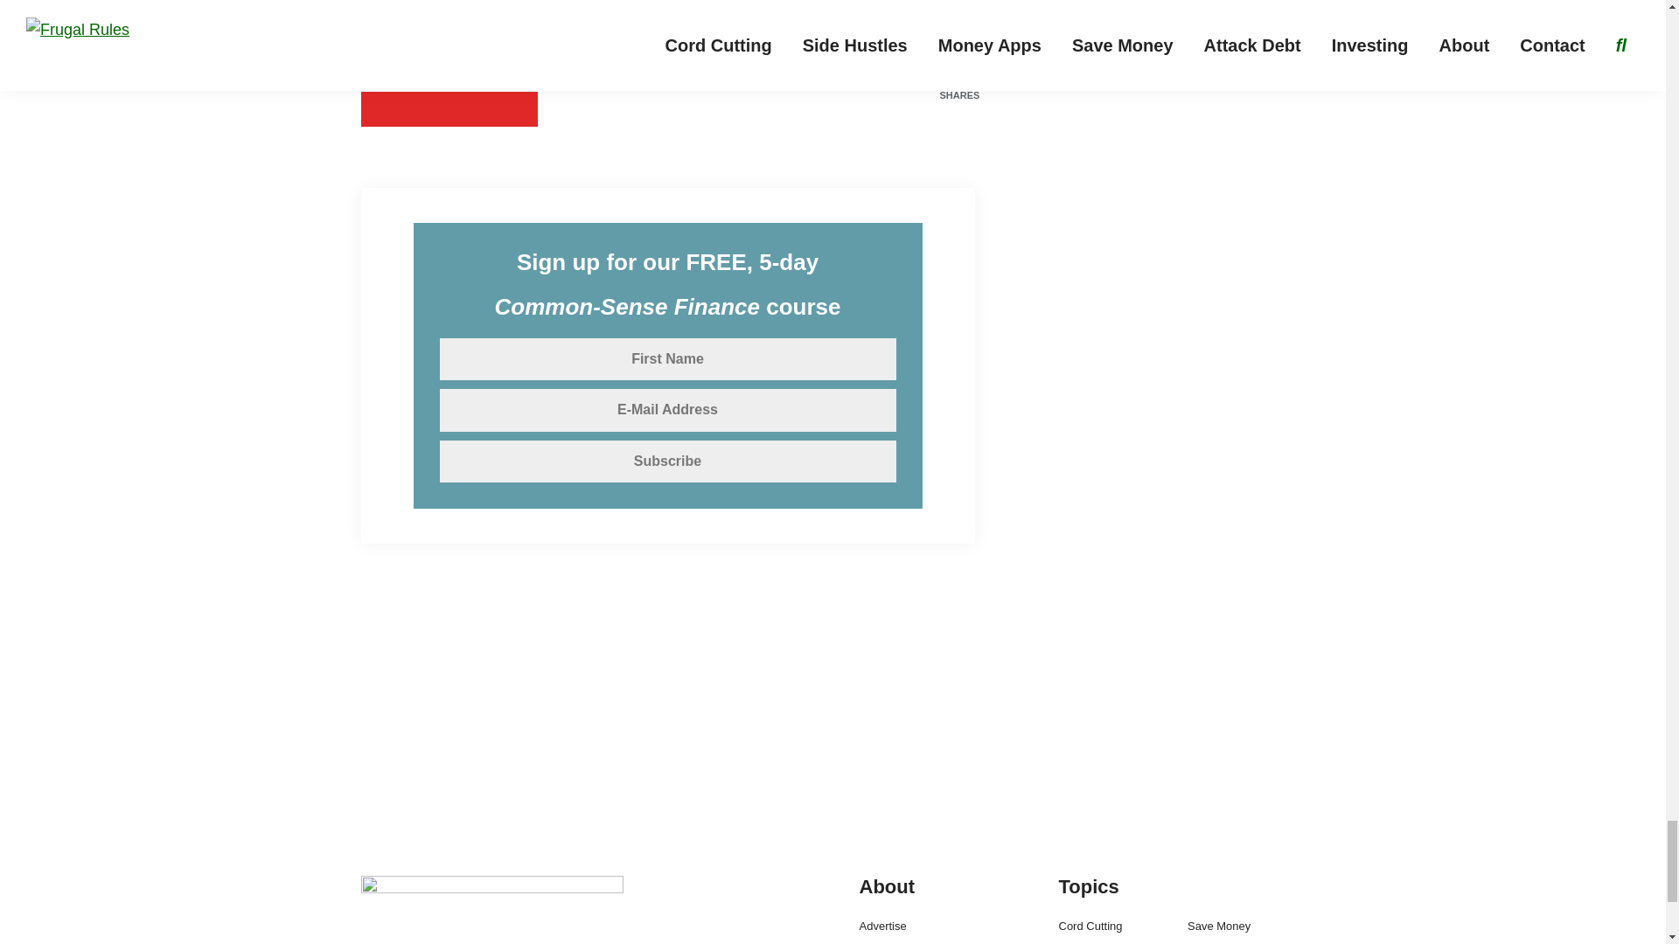  What do you see at coordinates (449, 108) in the screenshot?
I see `Share on Flipboard` at bounding box center [449, 108].